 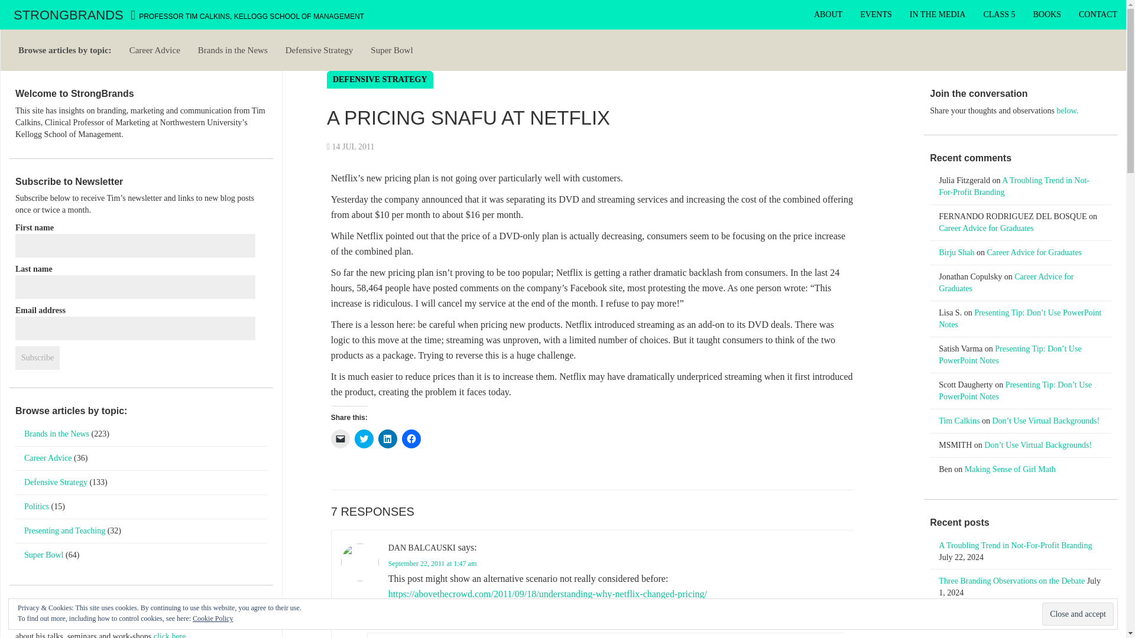 I want to click on Close and accept, so click(x=1077, y=614).